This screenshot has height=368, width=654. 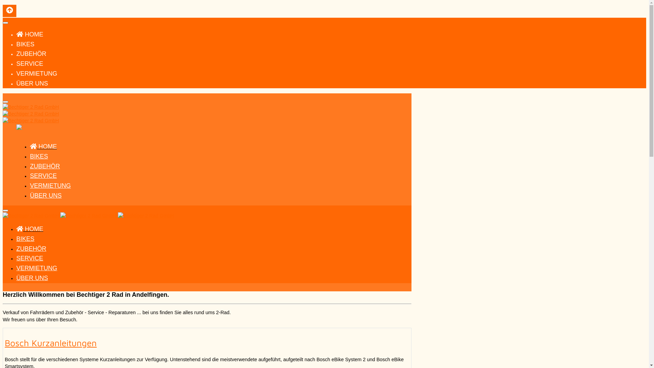 I want to click on Back to Top, so click(x=10, y=11).